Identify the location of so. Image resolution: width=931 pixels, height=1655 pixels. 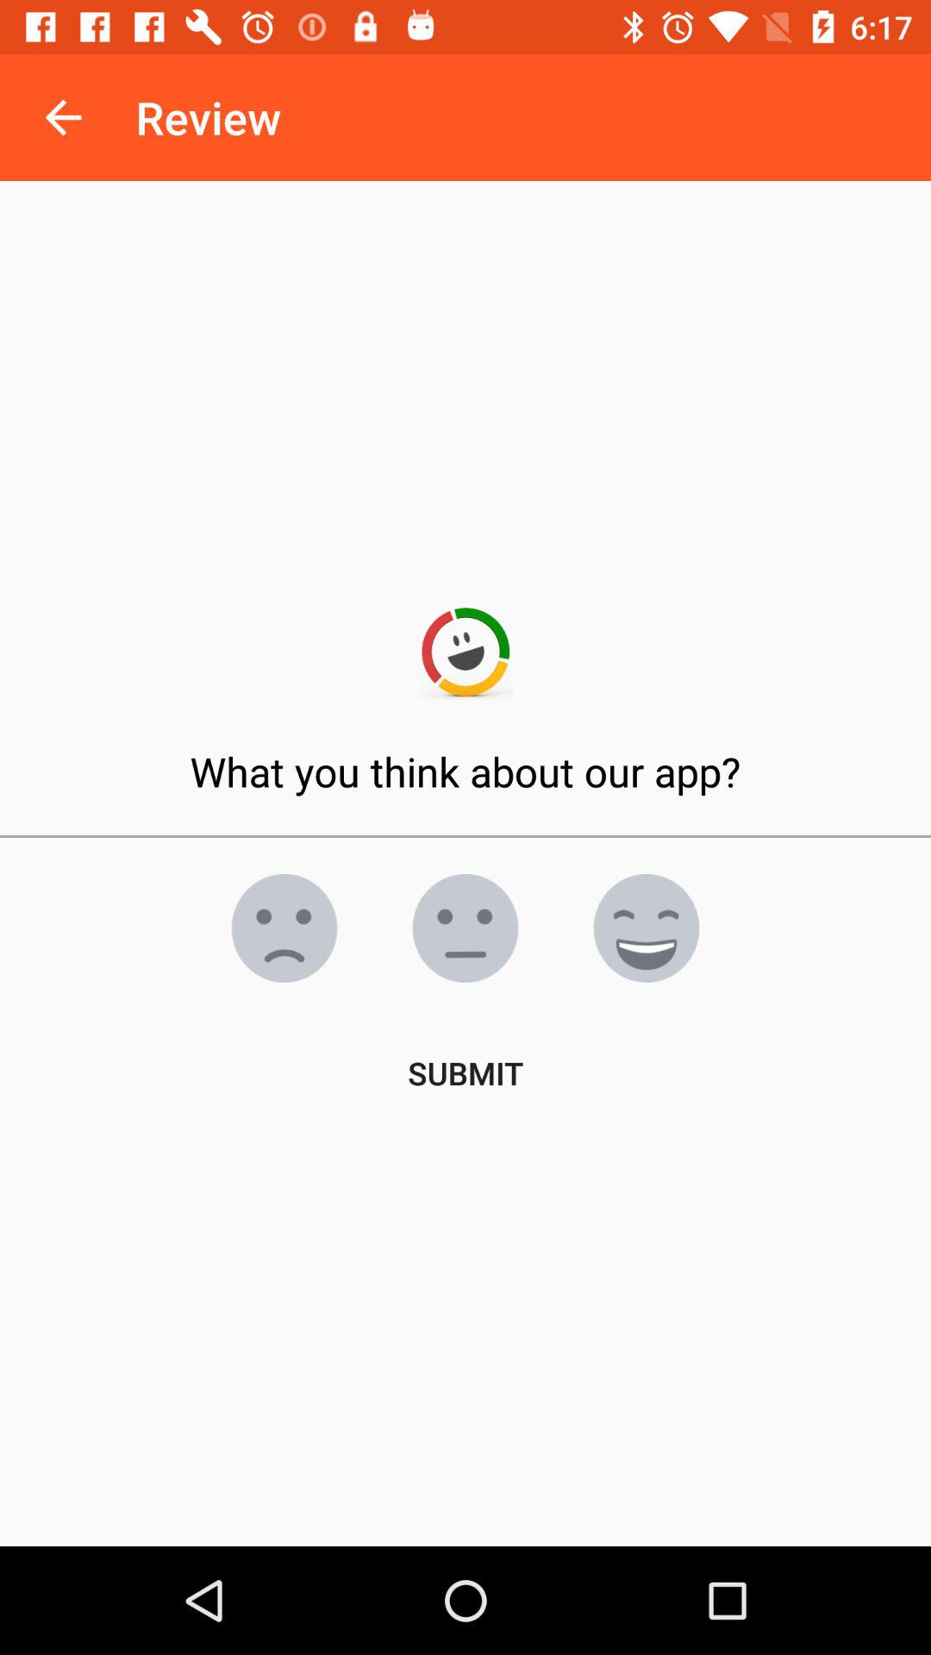
(647, 928).